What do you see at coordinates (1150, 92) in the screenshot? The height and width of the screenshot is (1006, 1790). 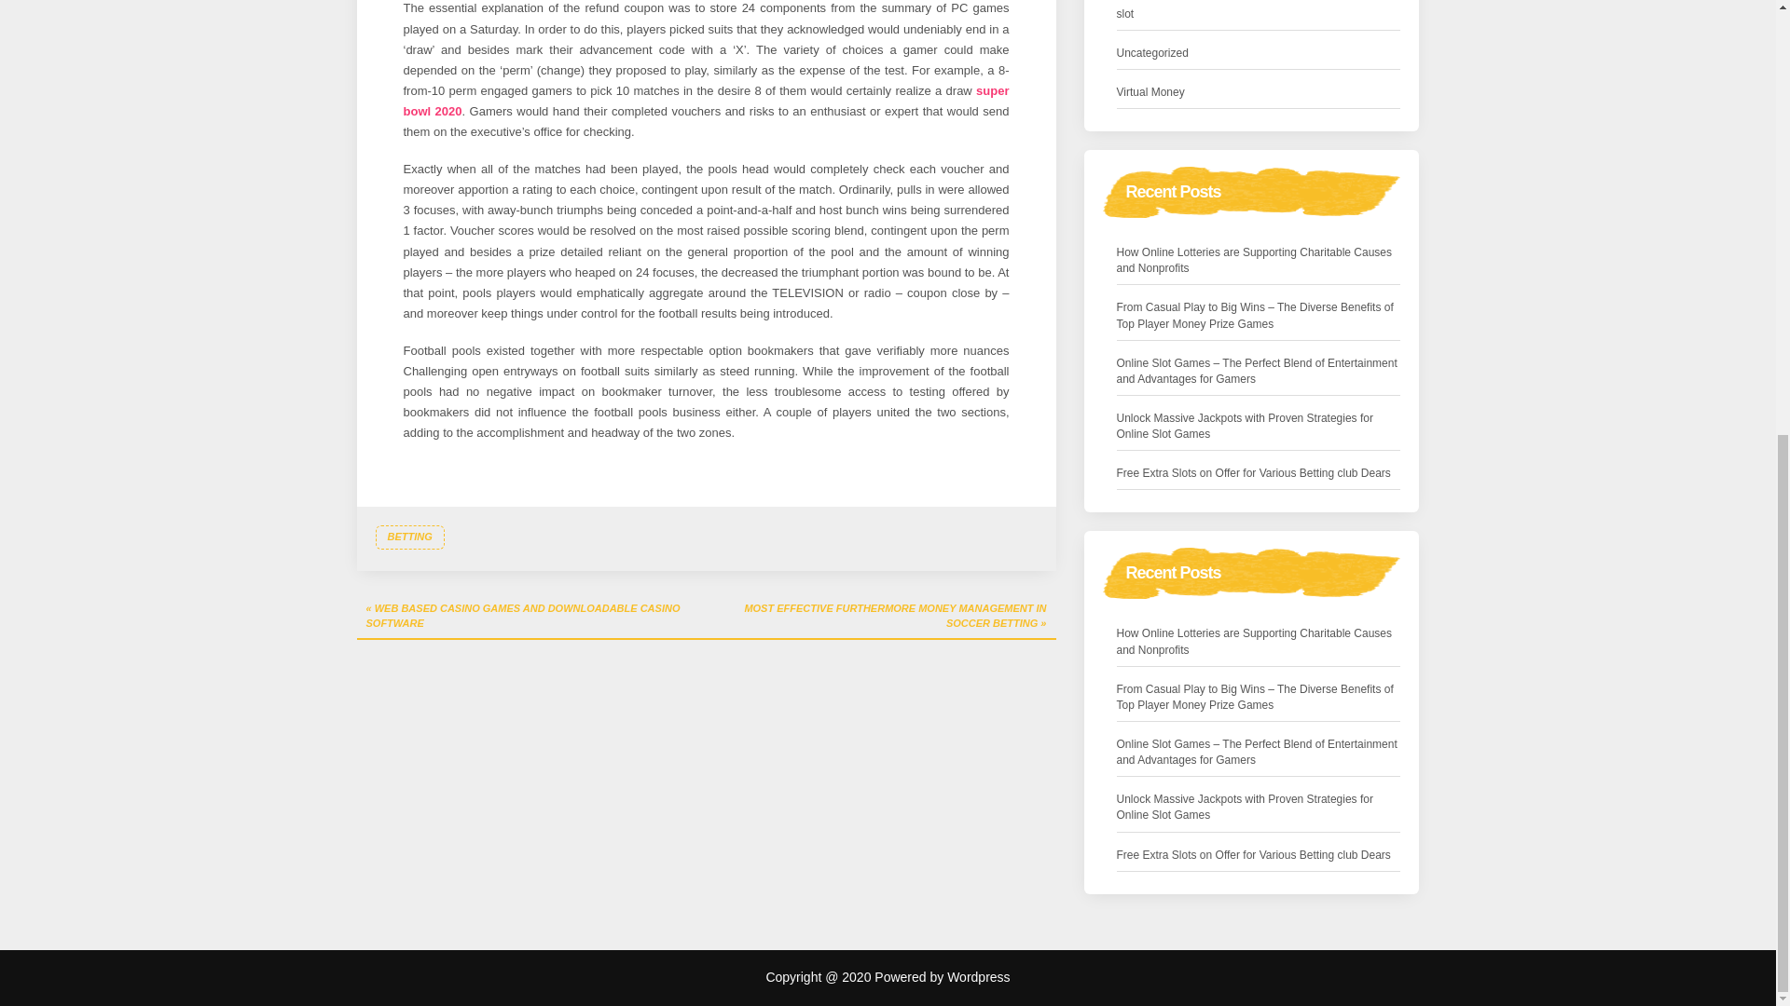 I see `Virtual Money` at bounding box center [1150, 92].